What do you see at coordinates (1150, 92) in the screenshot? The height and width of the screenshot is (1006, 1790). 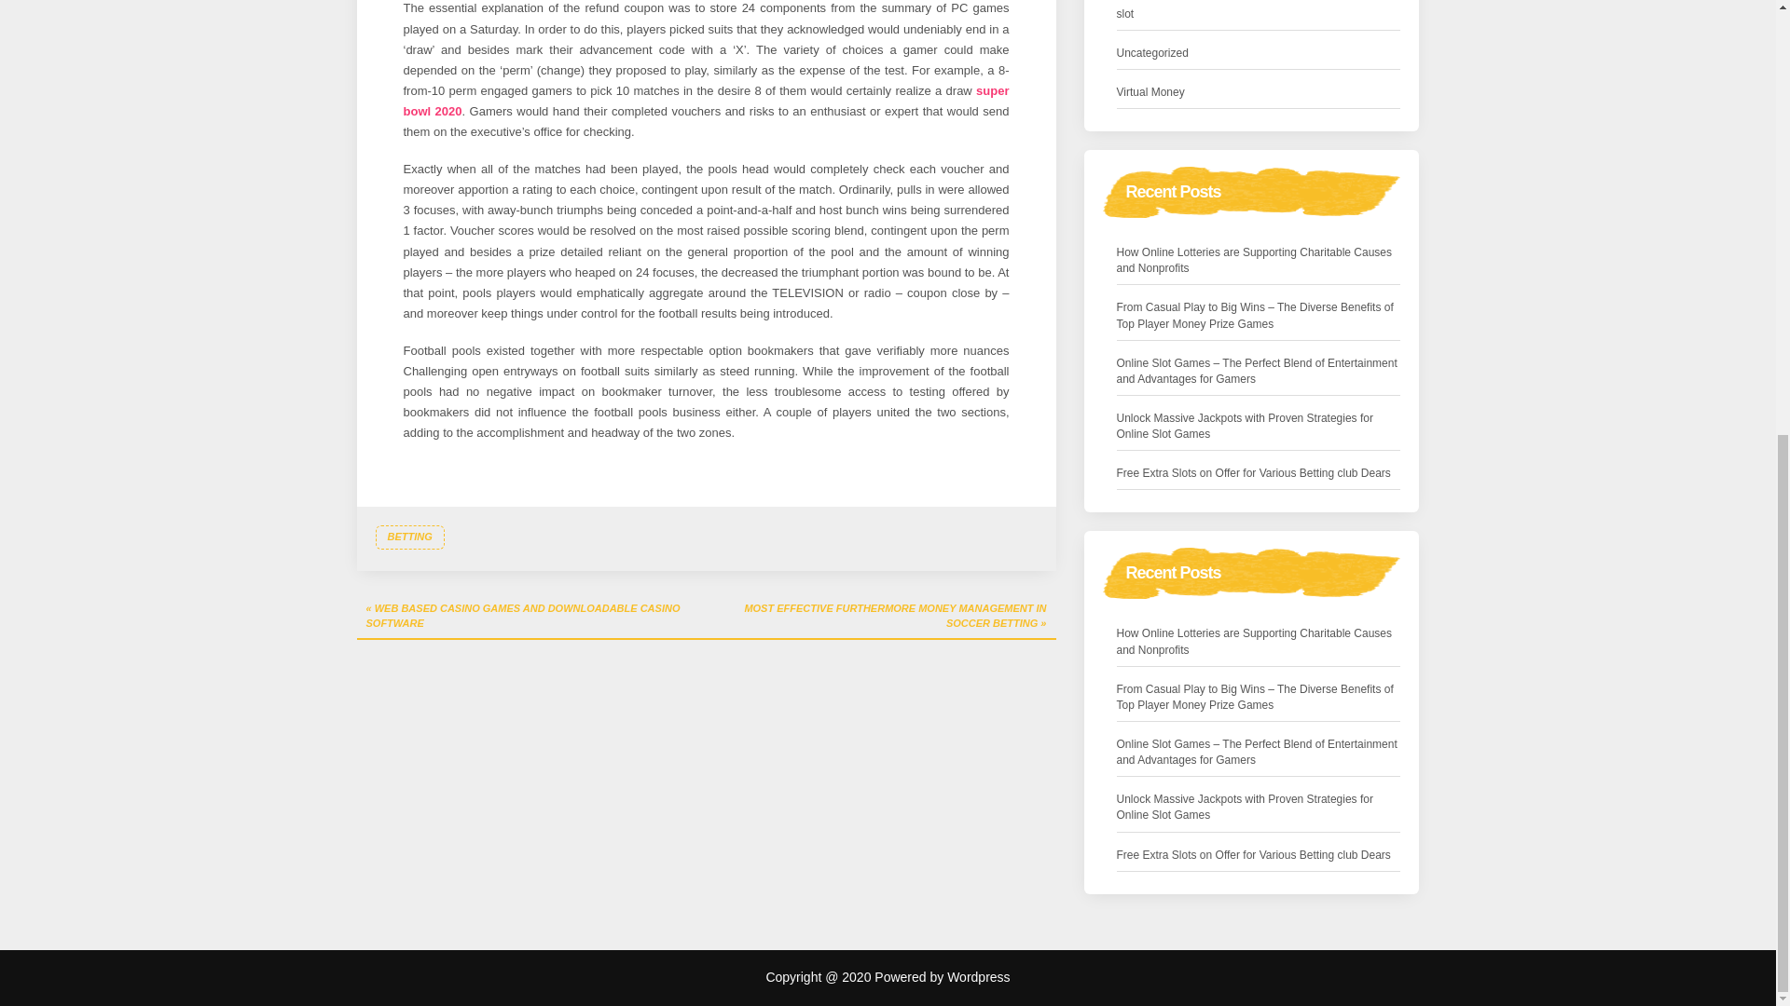 I see `Virtual Money` at bounding box center [1150, 92].